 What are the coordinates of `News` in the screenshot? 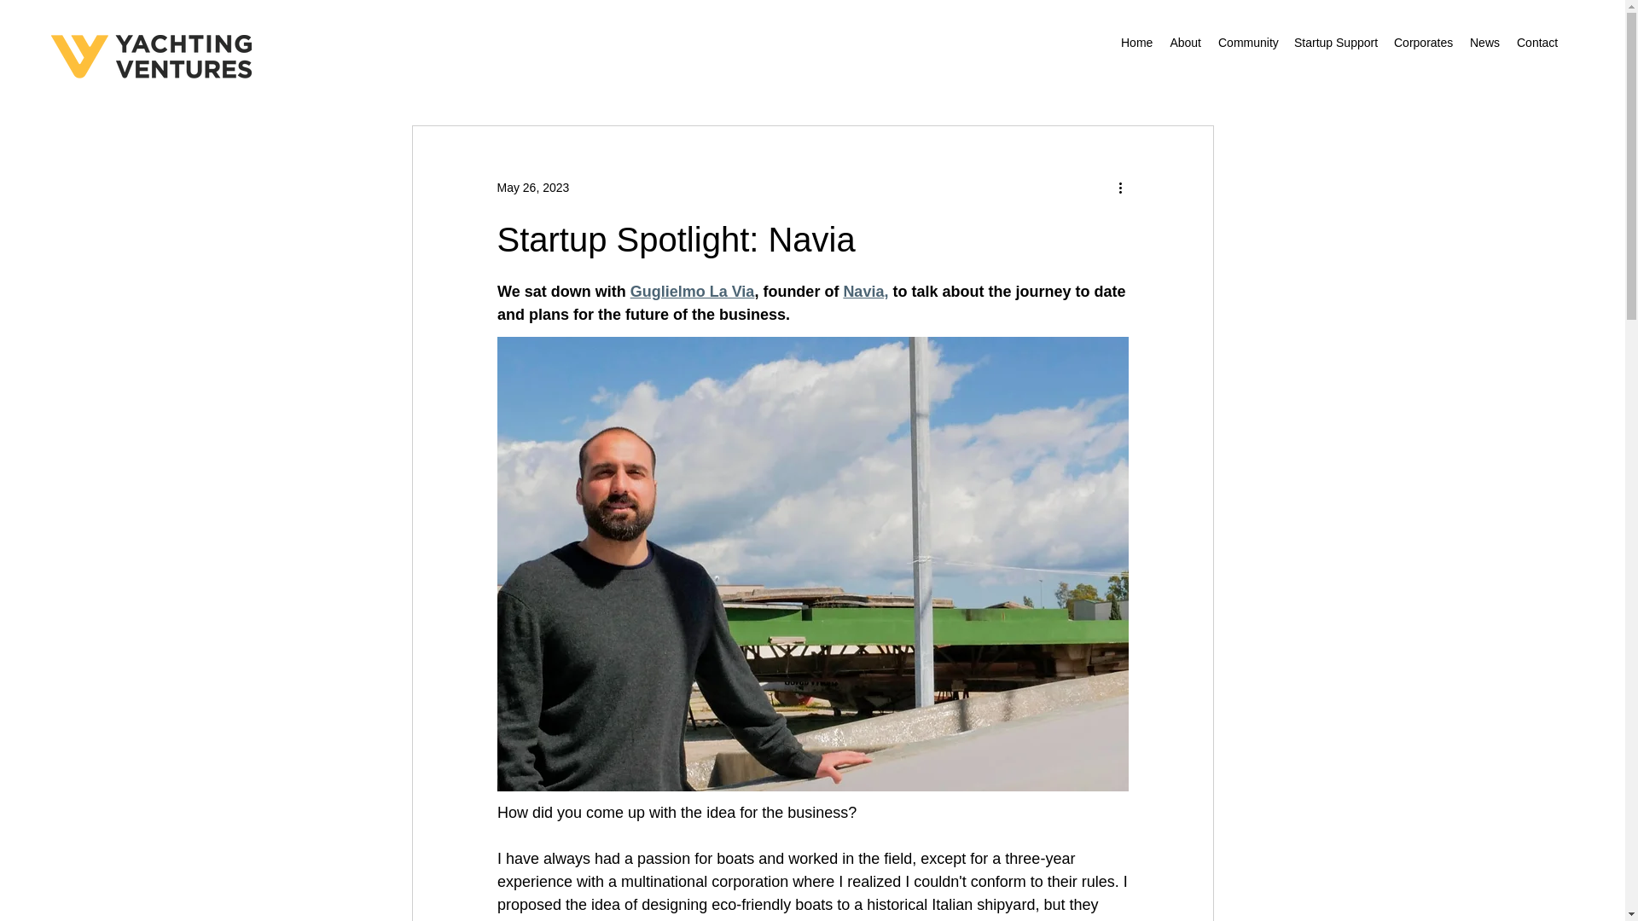 It's located at (1484, 42).